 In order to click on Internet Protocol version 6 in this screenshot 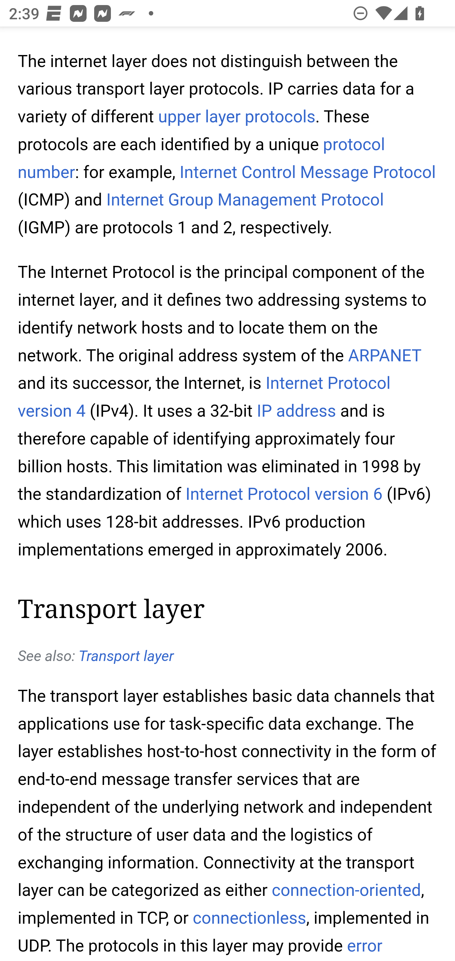, I will do `click(284, 495)`.